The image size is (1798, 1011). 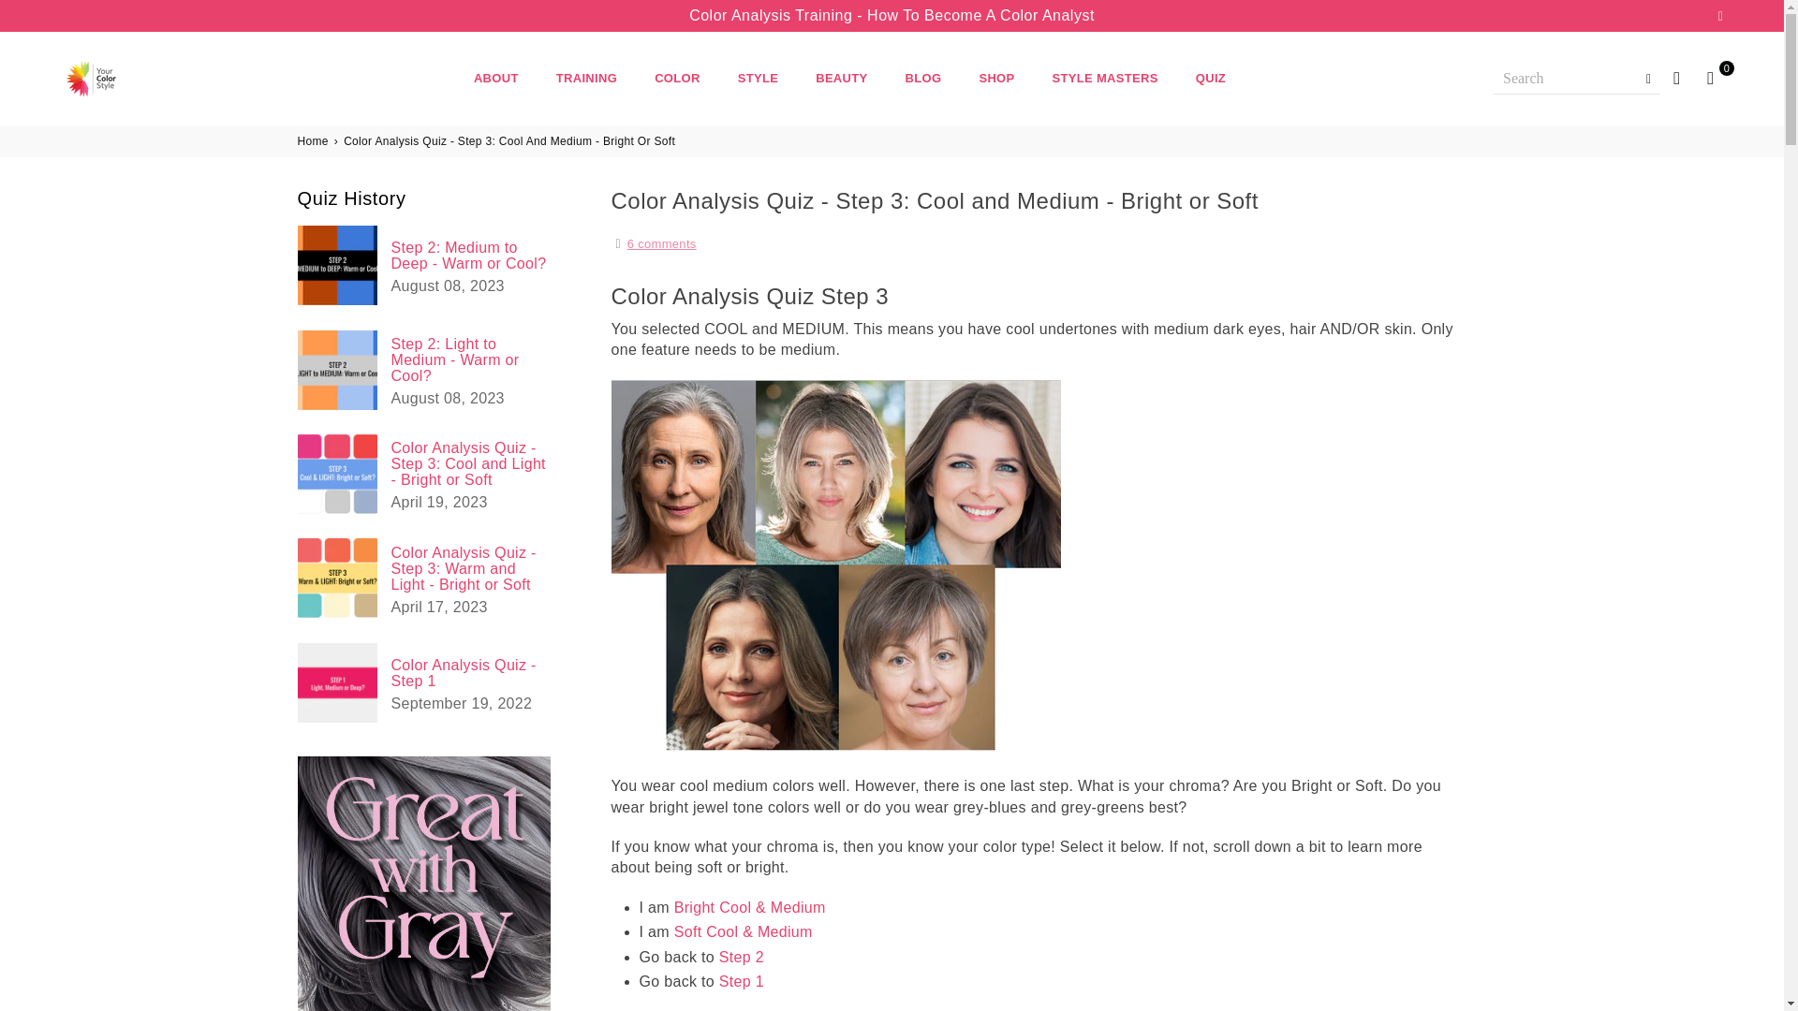 I want to click on STYLE, so click(x=759, y=78).